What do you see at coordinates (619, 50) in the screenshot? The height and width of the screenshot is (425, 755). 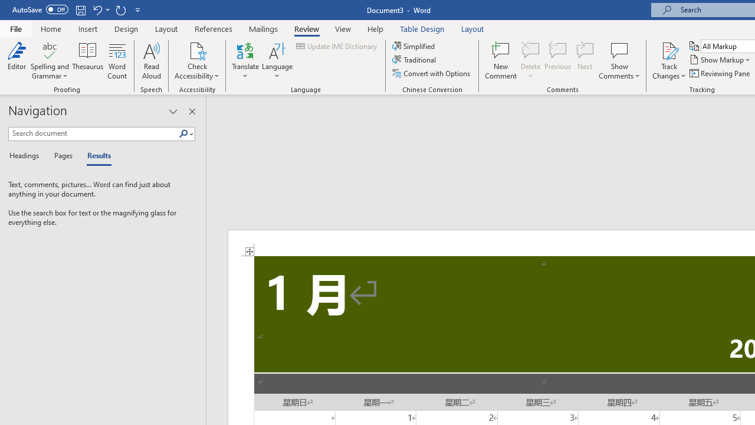 I see `Show Comments` at bounding box center [619, 50].